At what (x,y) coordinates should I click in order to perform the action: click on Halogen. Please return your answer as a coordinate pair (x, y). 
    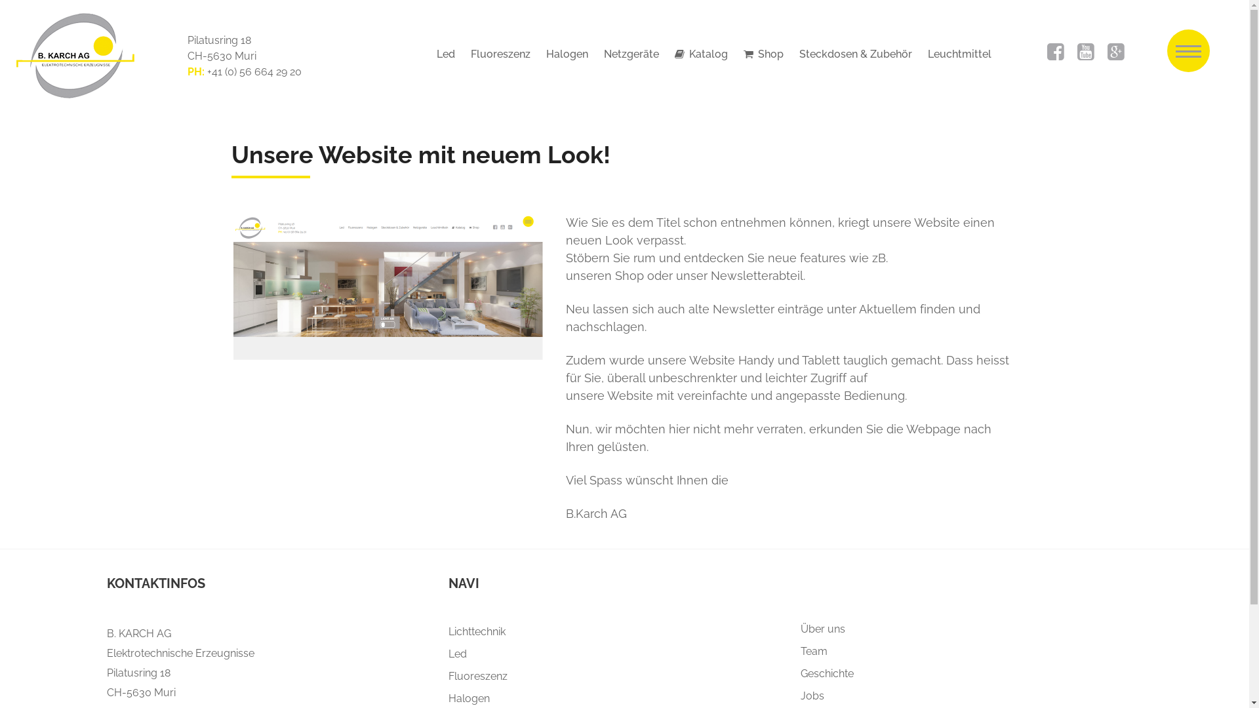
    Looking at the image, I should click on (567, 54).